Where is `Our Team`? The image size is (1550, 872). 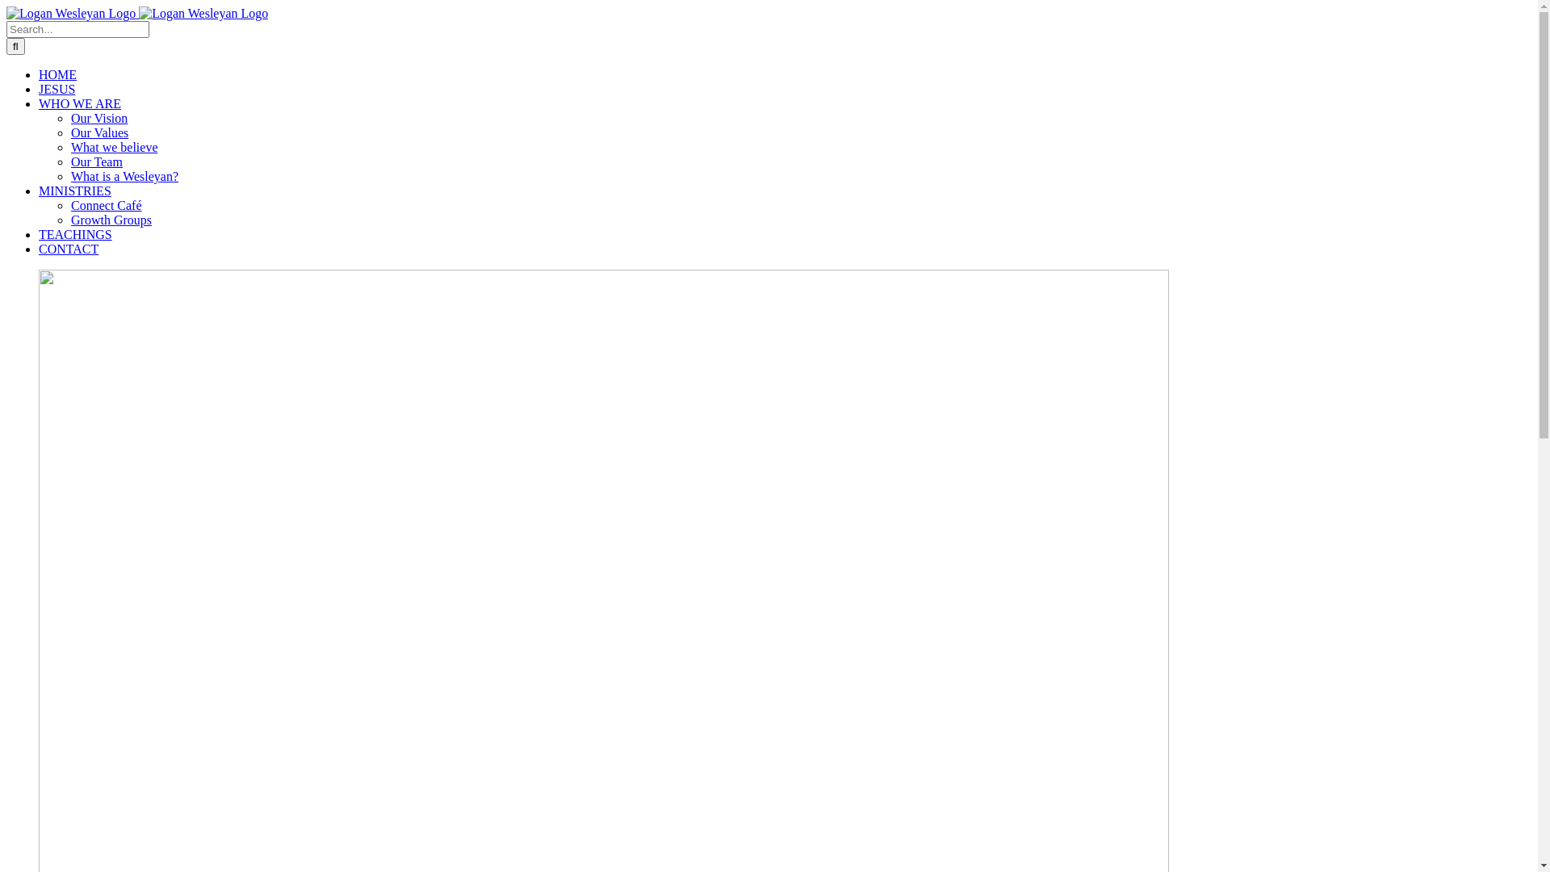 Our Team is located at coordinates (97, 161).